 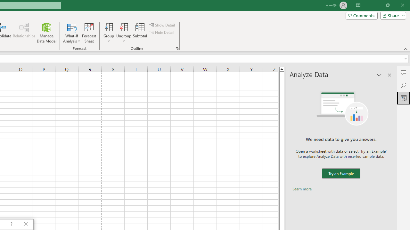 What do you see at coordinates (140, 33) in the screenshot?
I see `Subtotal` at bounding box center [140, 33].